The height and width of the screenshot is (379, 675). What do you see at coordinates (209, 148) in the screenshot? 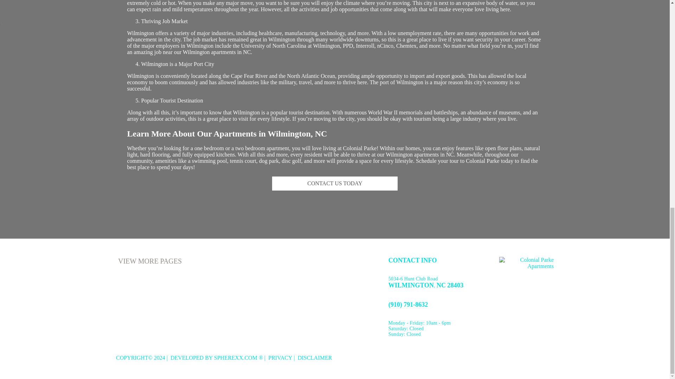
I see `one bedroom` at bounding box center [209, 148].